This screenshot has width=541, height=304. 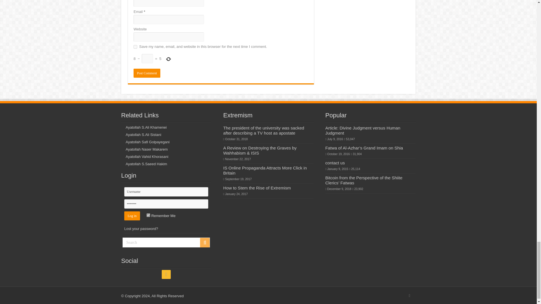 I want to click on Username, so click(x=166, y=192).